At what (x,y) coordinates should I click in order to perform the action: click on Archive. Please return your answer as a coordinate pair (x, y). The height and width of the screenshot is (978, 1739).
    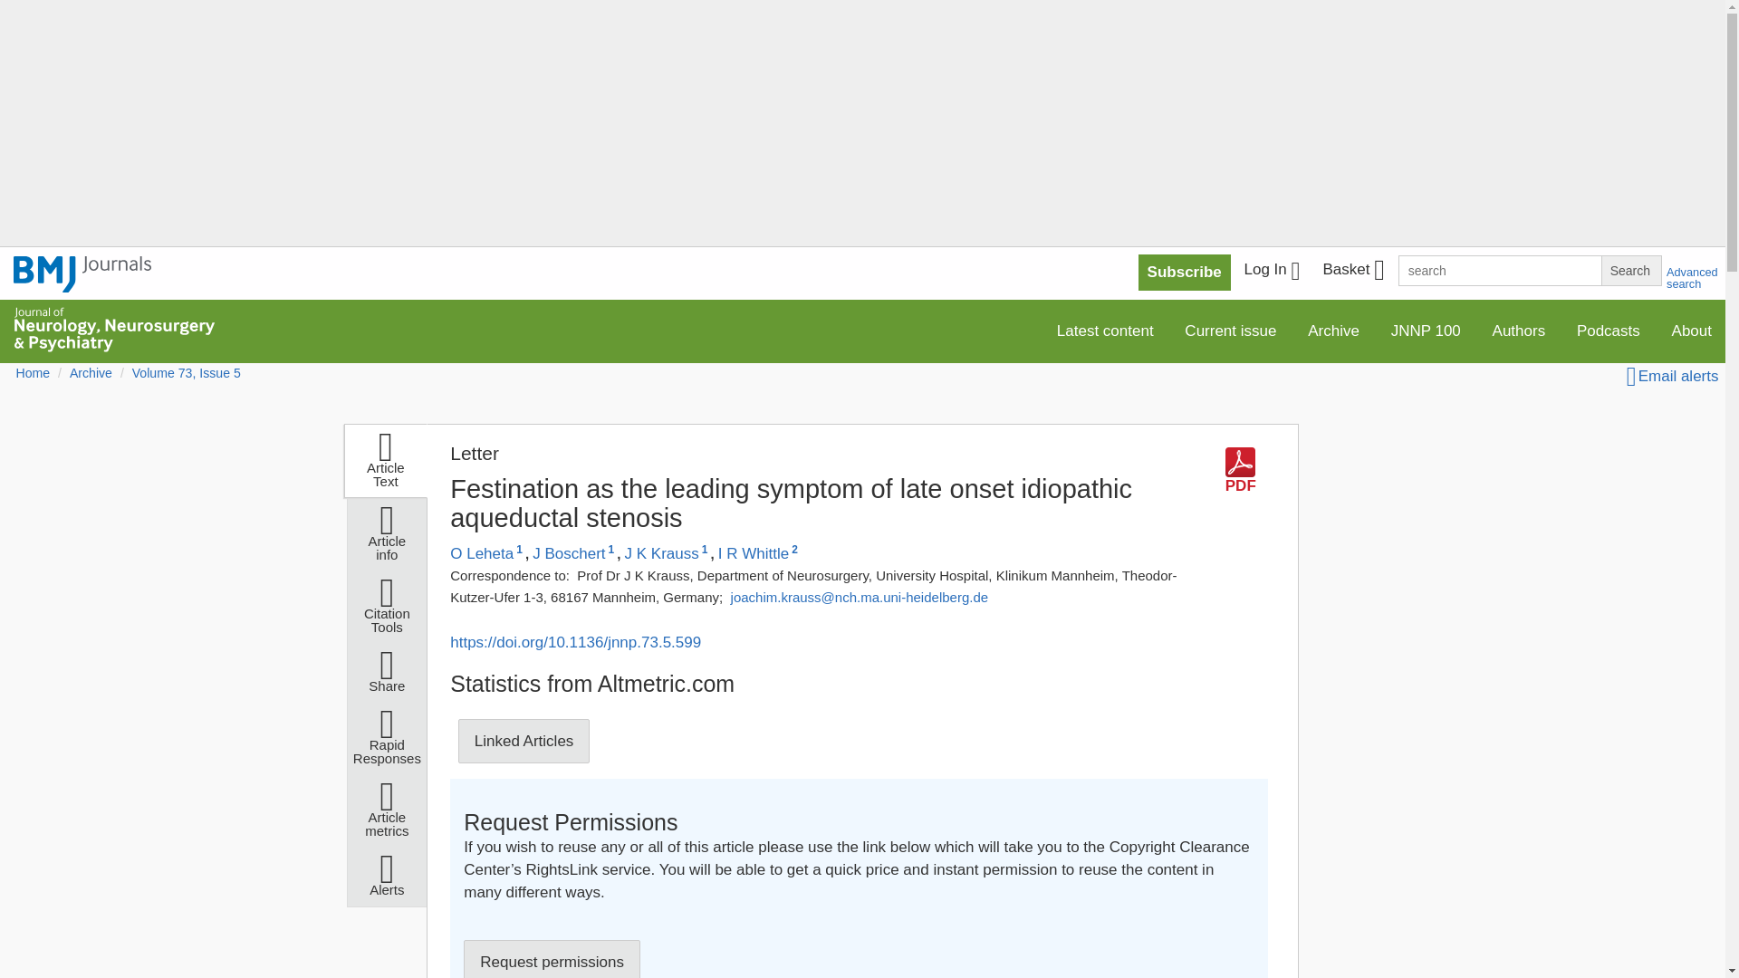
    Looking at the image, I should click on (1333, 330).